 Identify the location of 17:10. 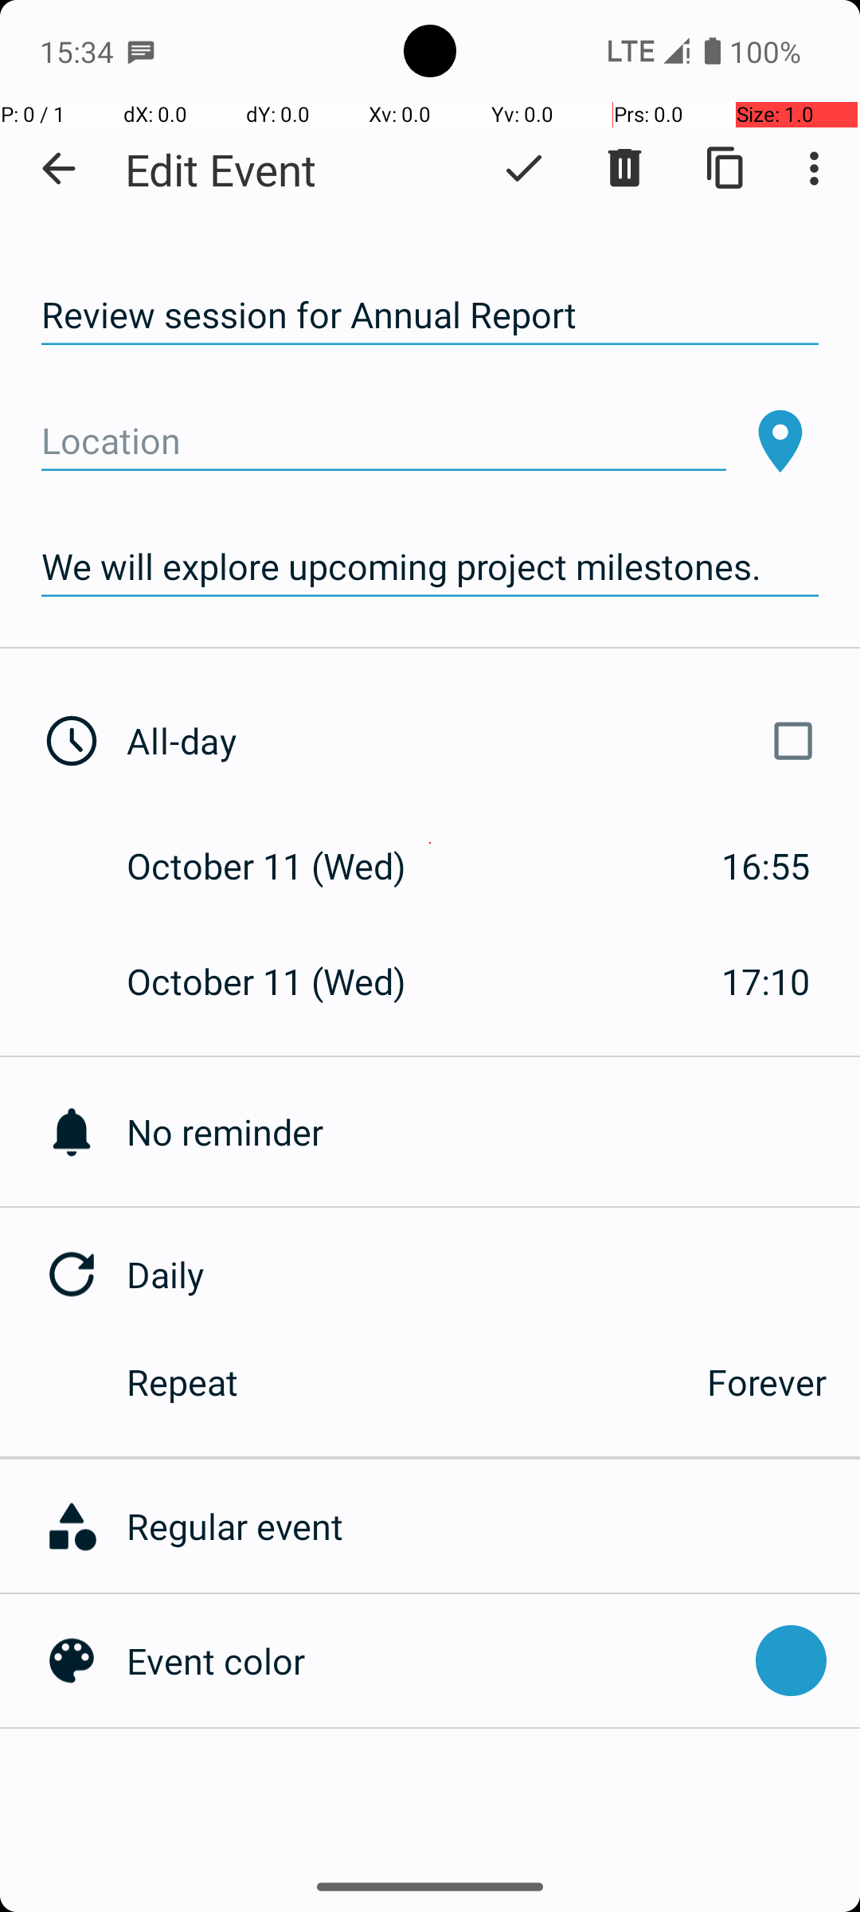
(766, 981).